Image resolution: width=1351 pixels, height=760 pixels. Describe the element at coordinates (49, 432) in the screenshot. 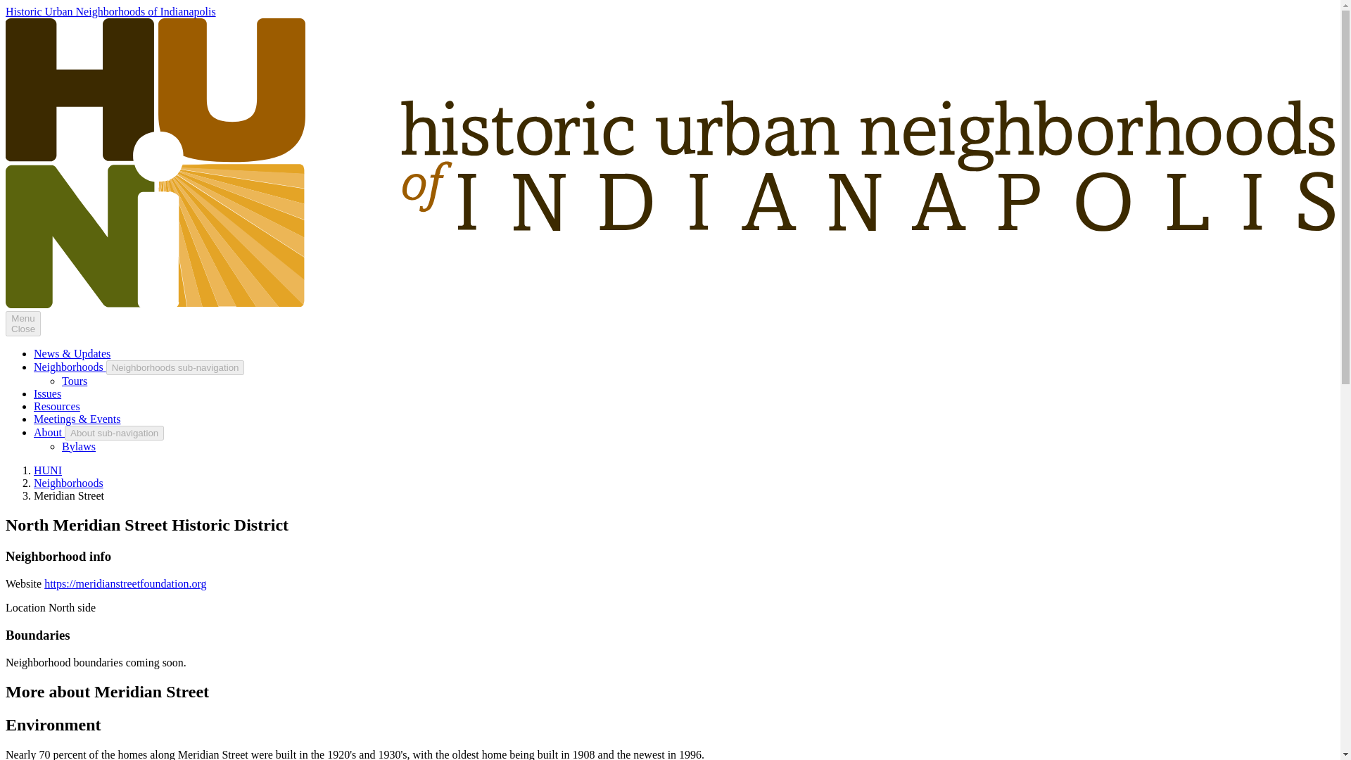

I see `About` at that location.